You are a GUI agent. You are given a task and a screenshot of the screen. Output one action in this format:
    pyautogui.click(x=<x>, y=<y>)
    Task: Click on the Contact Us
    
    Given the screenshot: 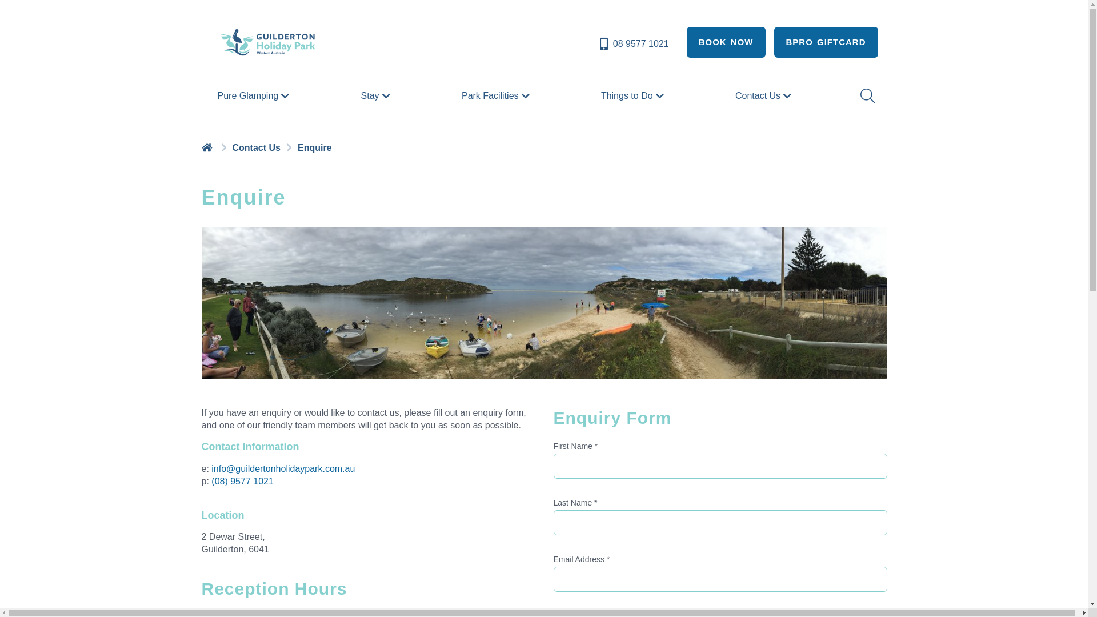 What is the action you would take?
    pyautogui.click(x=764, y=96)
    